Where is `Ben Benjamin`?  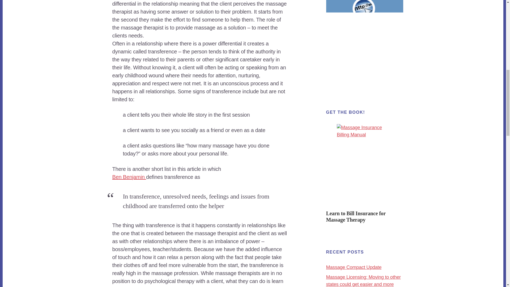 Ben Benjamin is located at coordinates (129, 177).